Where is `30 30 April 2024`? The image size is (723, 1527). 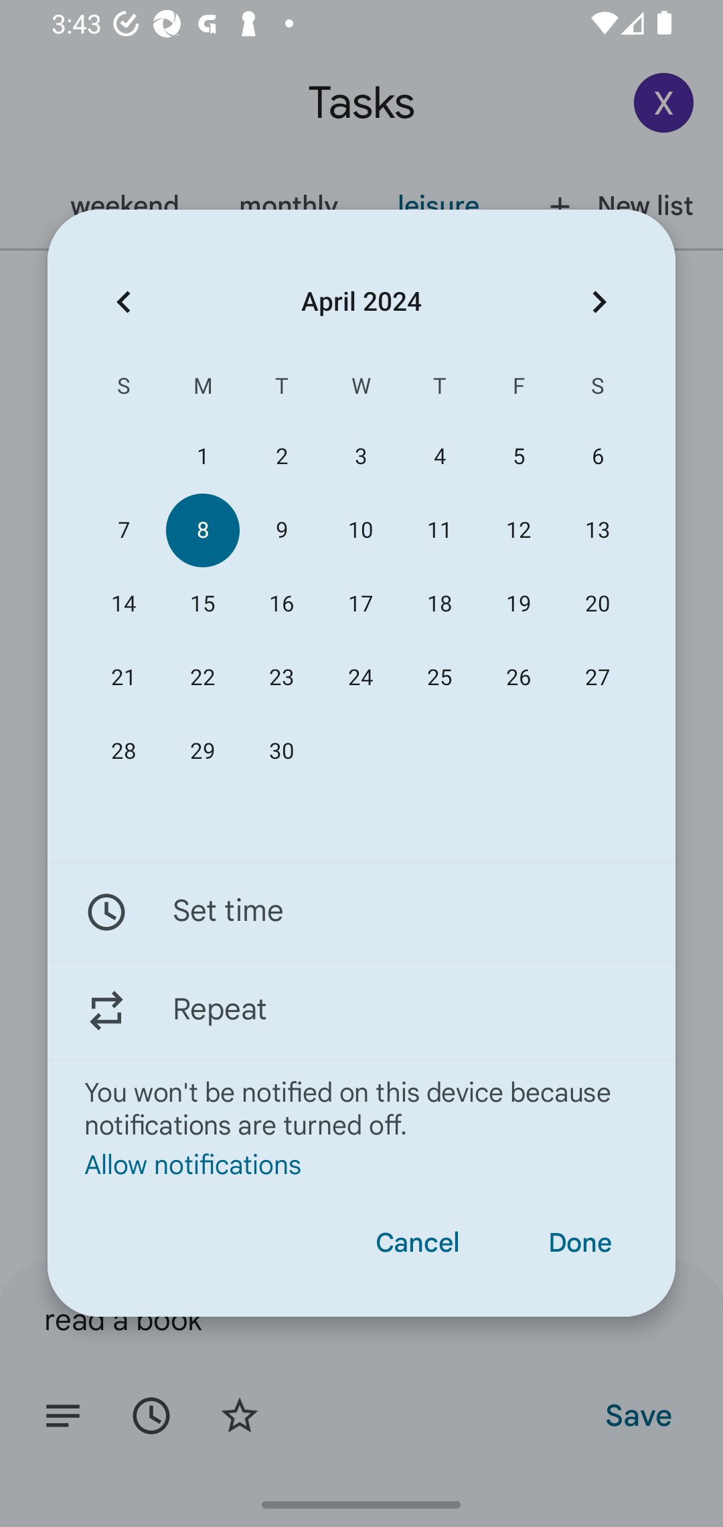 30 30 April 2024 is located at coordinates (281, 751).